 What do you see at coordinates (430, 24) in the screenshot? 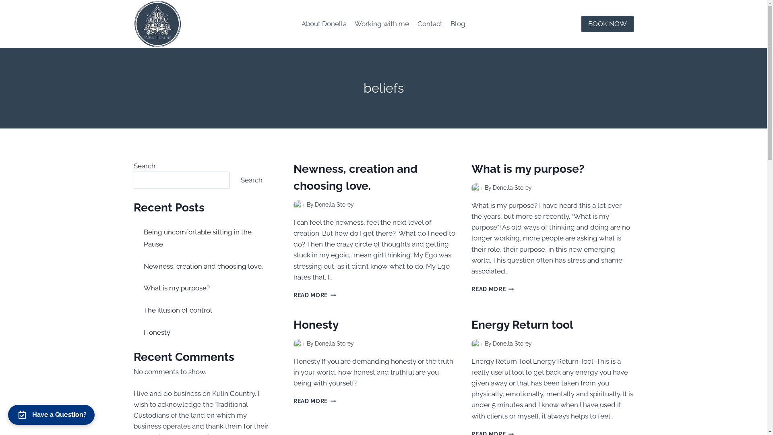
I see `Contact` at bounding box center [430, 24].